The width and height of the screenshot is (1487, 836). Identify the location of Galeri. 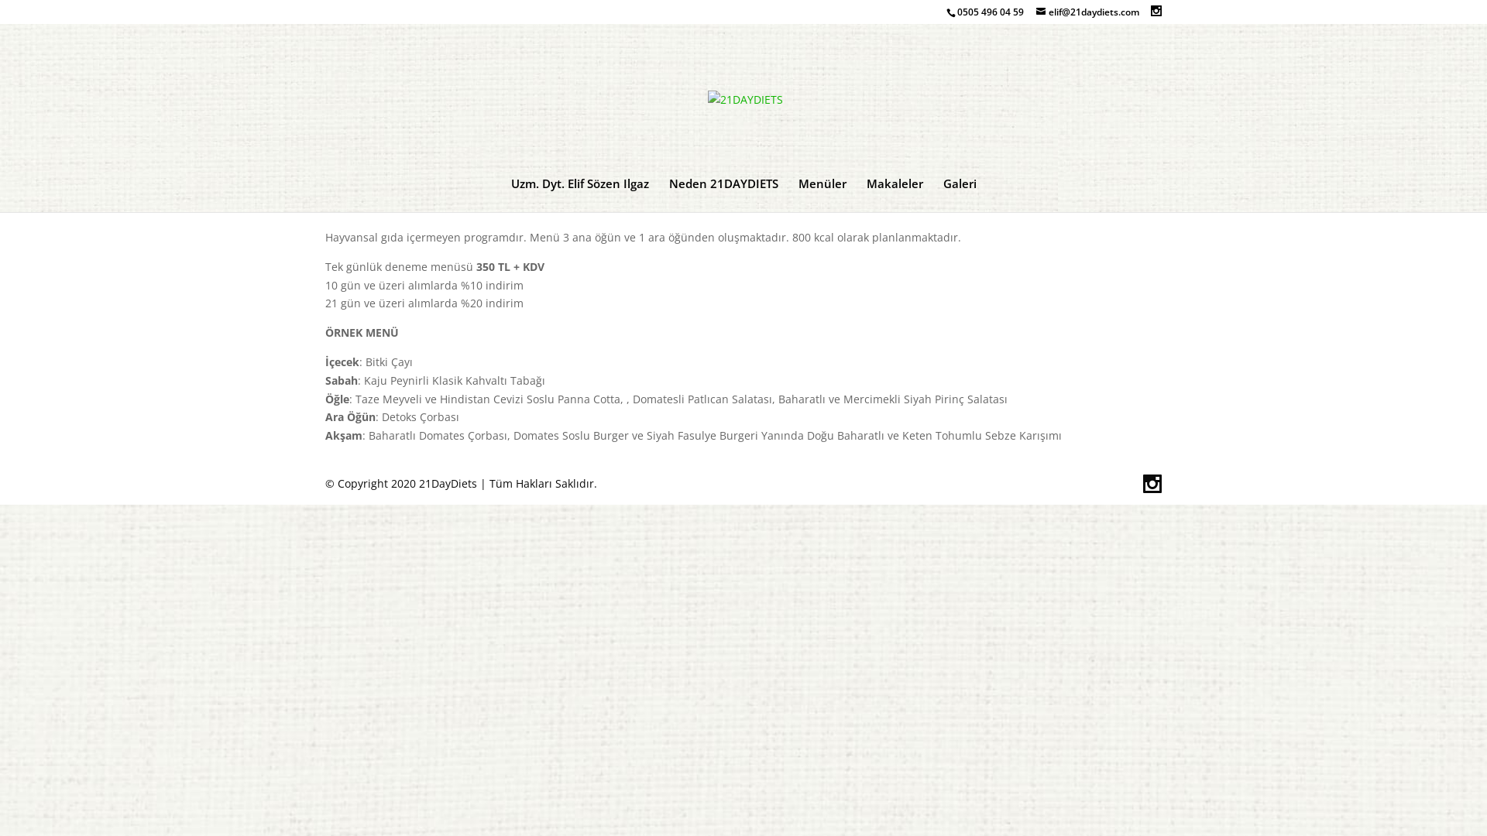
(960, 195).